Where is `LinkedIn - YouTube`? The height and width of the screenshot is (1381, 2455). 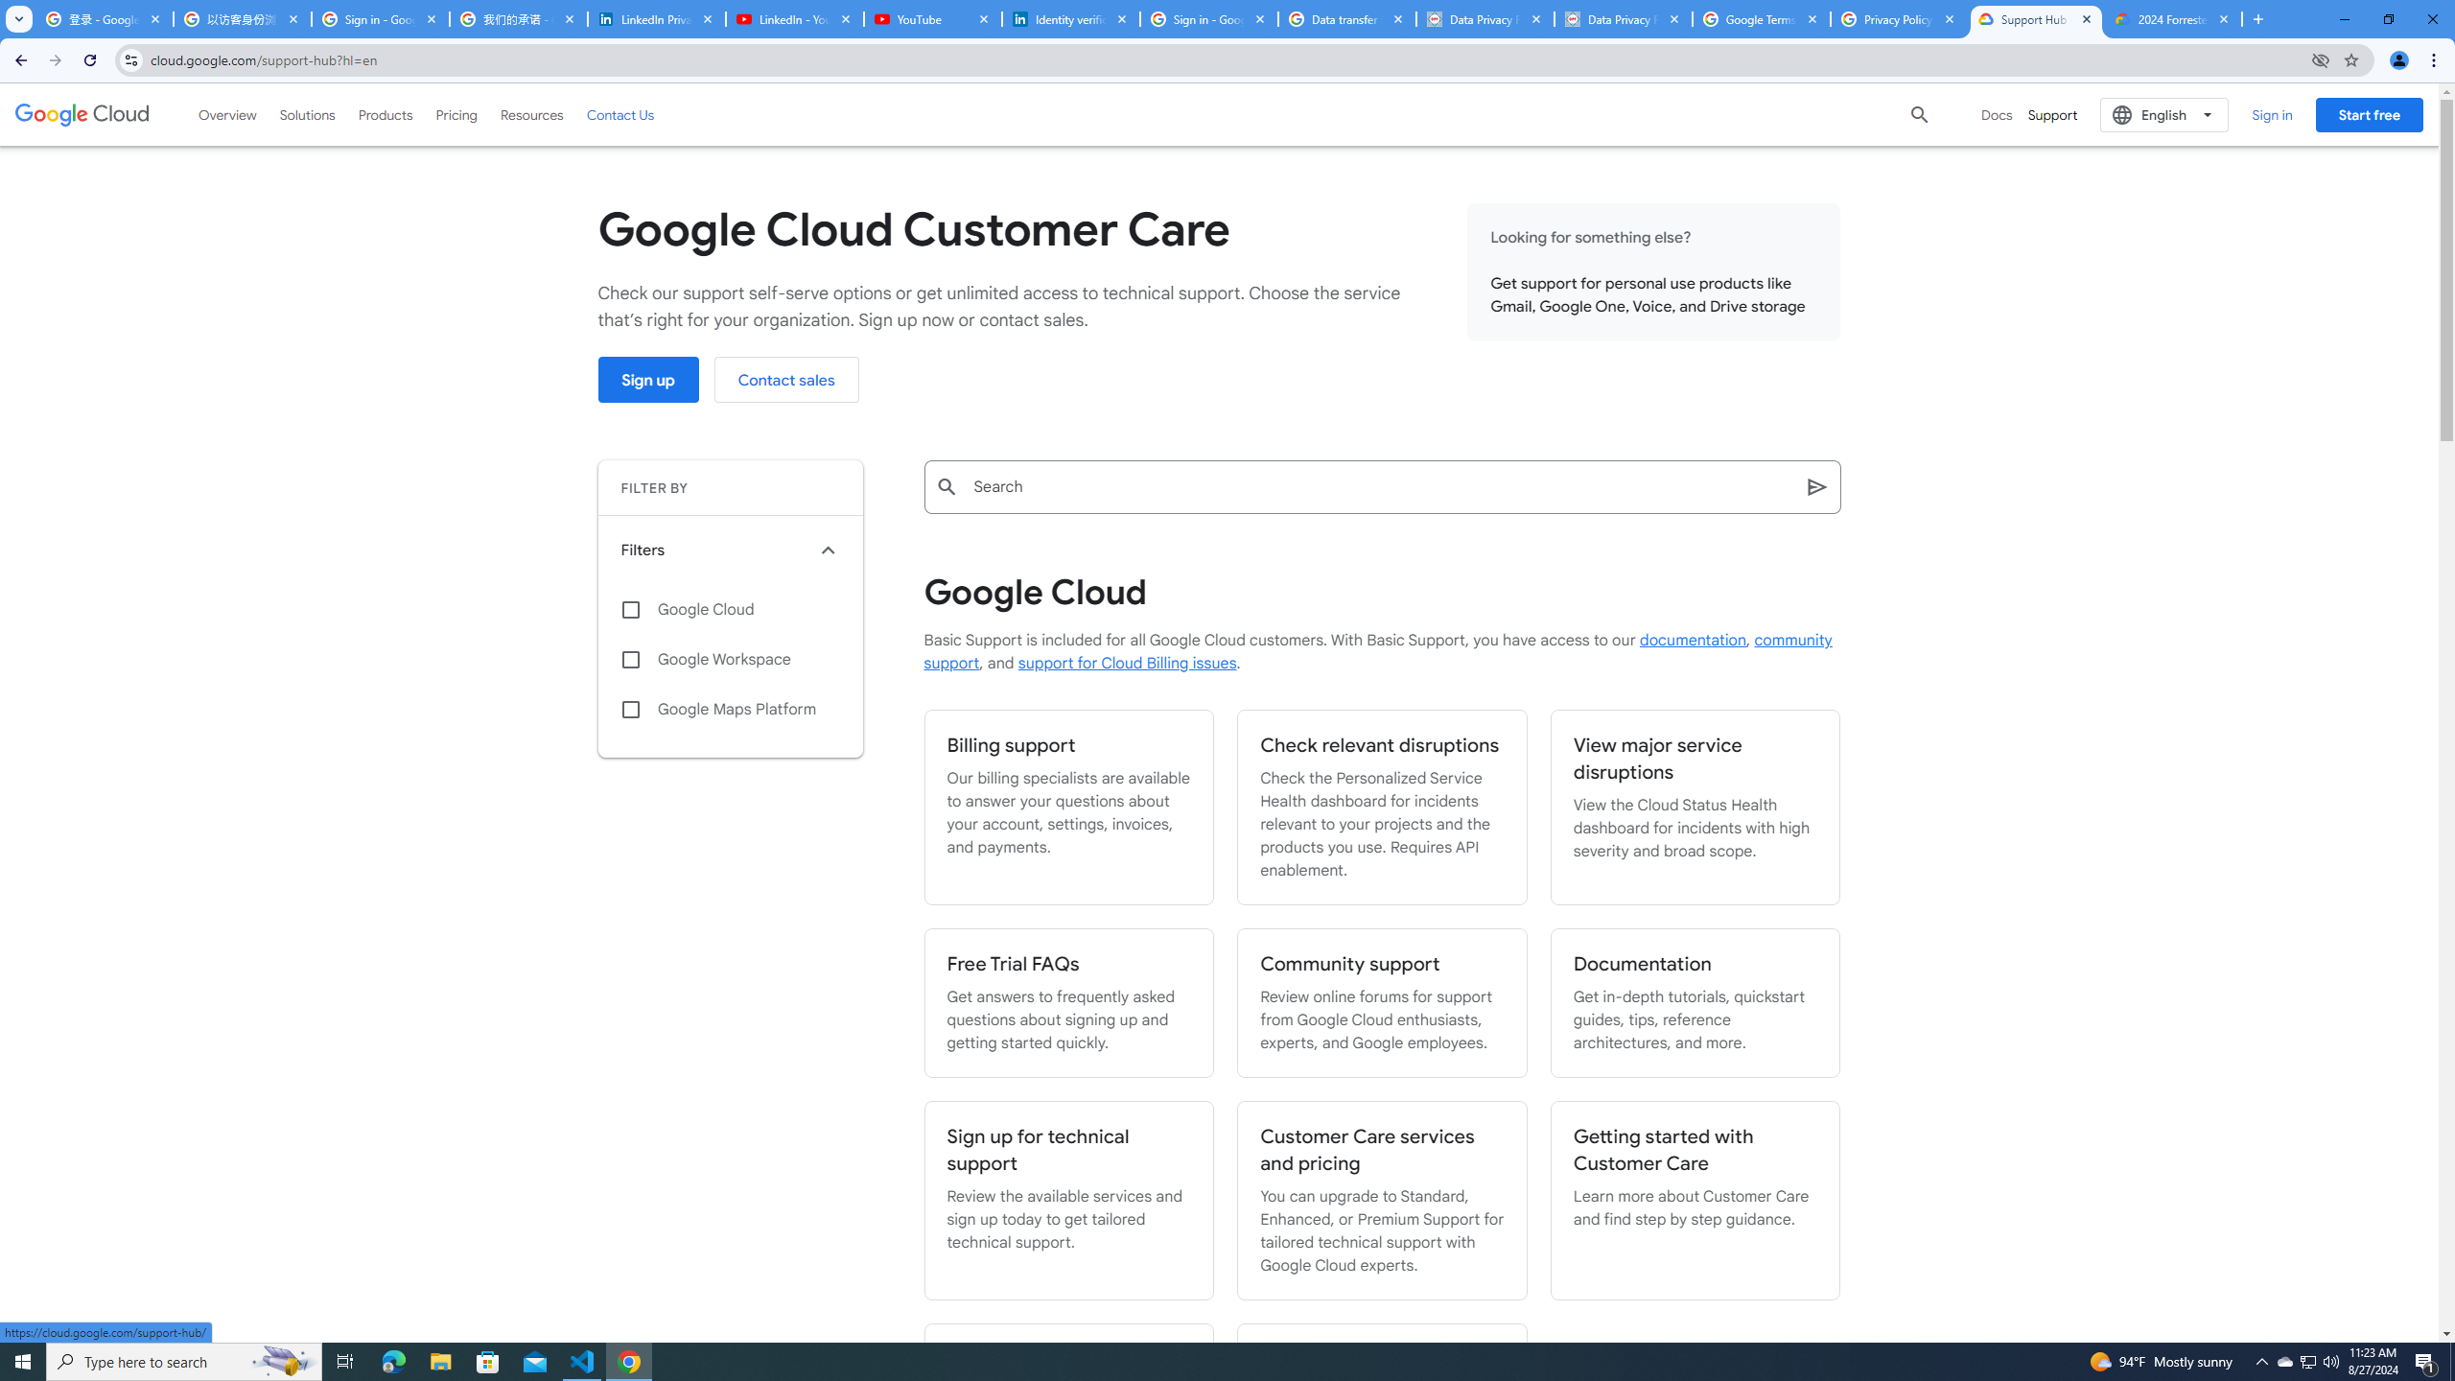
LinkedIn - YouTube is located at coordinates (794, 19).